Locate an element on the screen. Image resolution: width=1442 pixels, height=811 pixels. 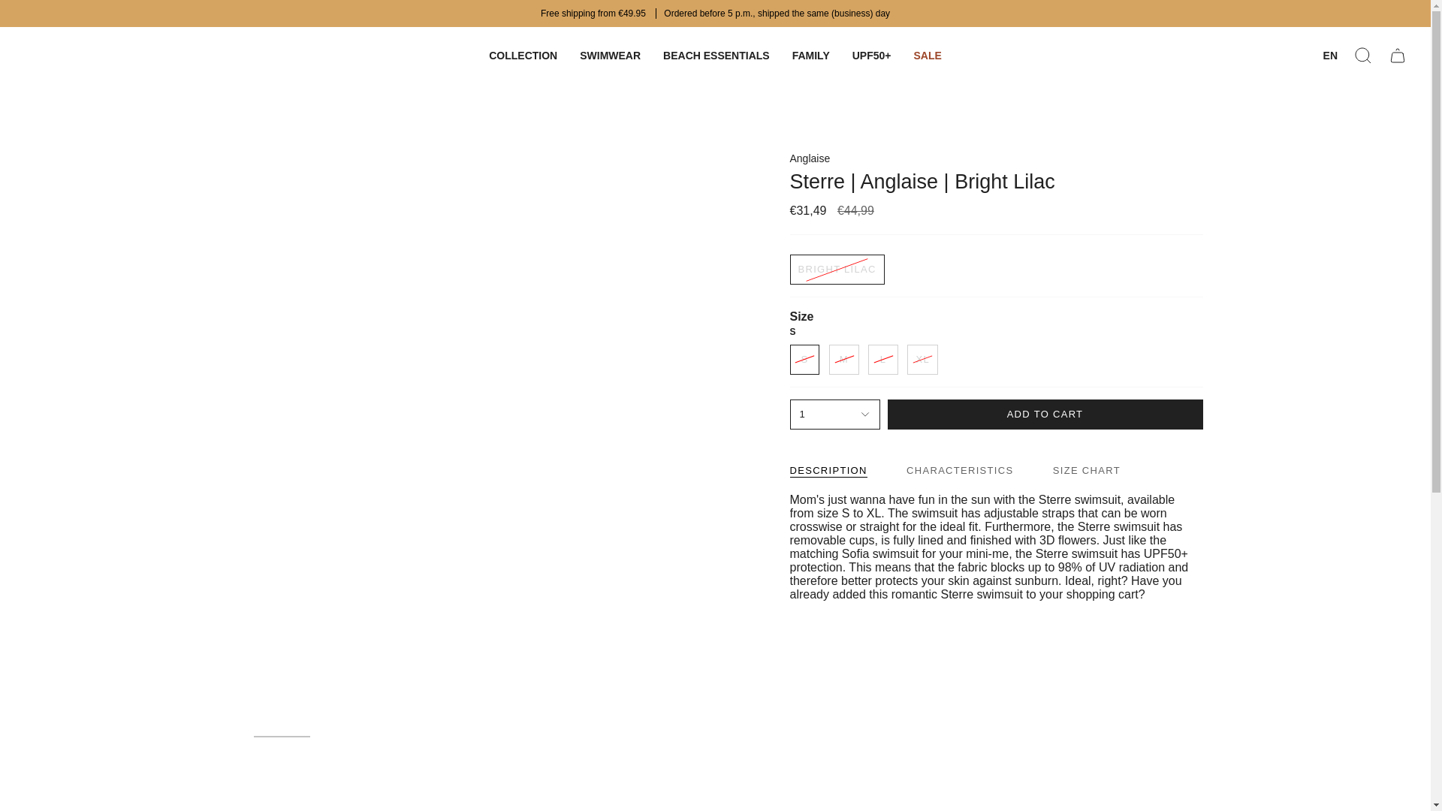
Cart is located at coordinates (1397, 56).